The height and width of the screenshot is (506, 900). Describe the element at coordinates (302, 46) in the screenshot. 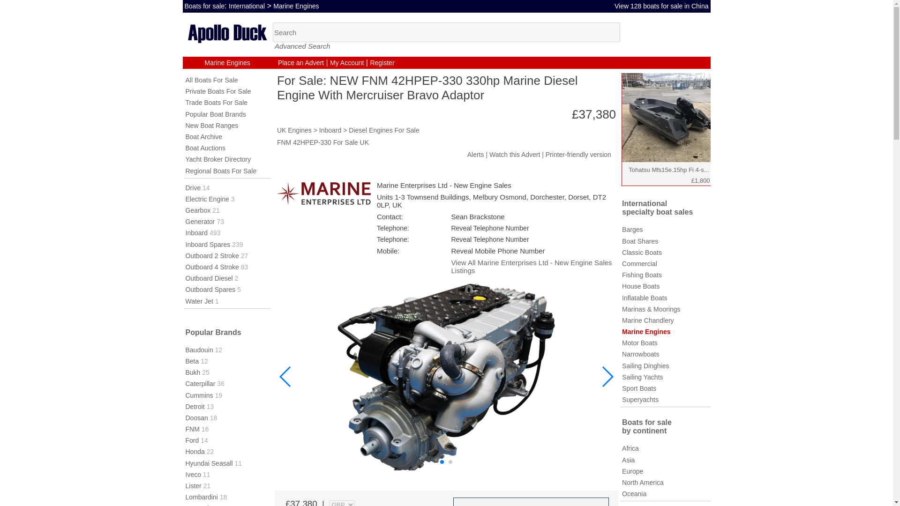

I see `Advanced Search` at that location.